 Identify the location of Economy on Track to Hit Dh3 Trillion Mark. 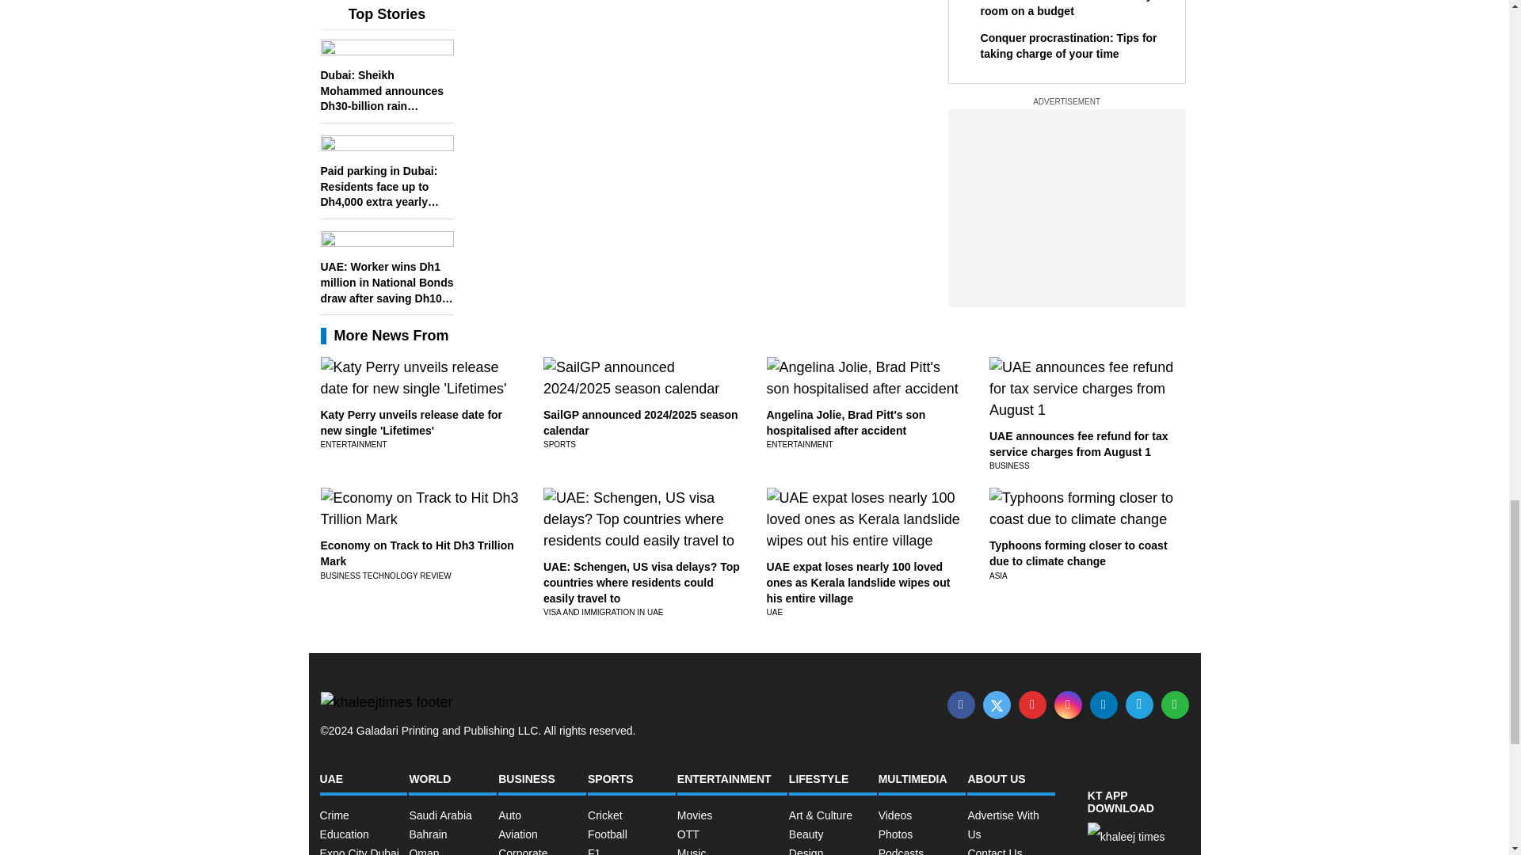
(417, 553).